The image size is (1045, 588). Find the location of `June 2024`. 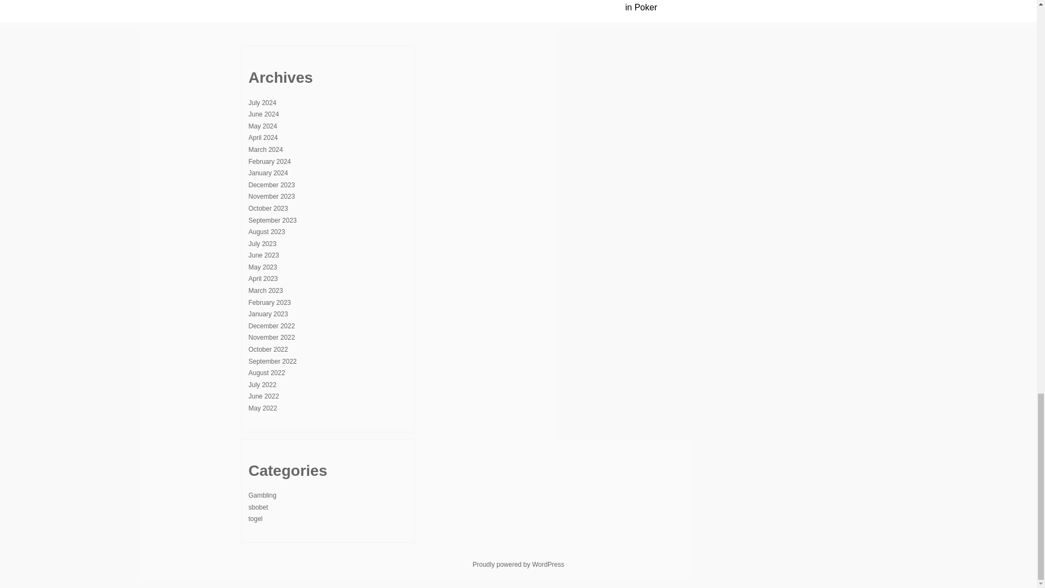

June 2024 is located at coordinates (263, 114).